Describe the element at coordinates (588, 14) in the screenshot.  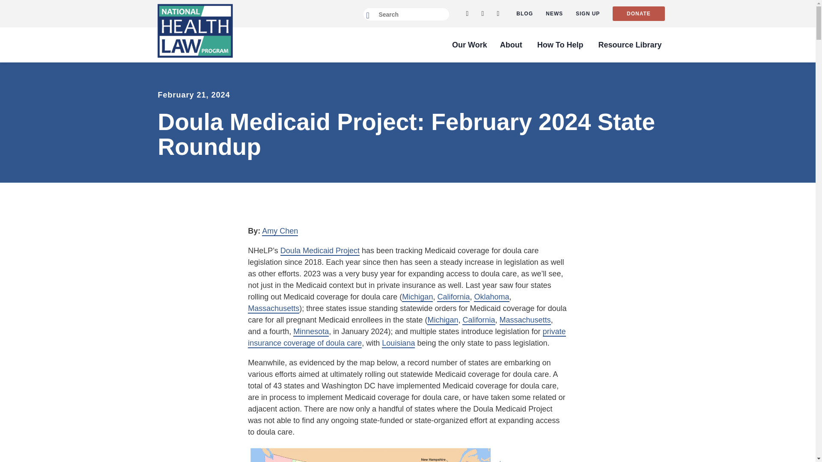
I see `SIGN UP` at that location.